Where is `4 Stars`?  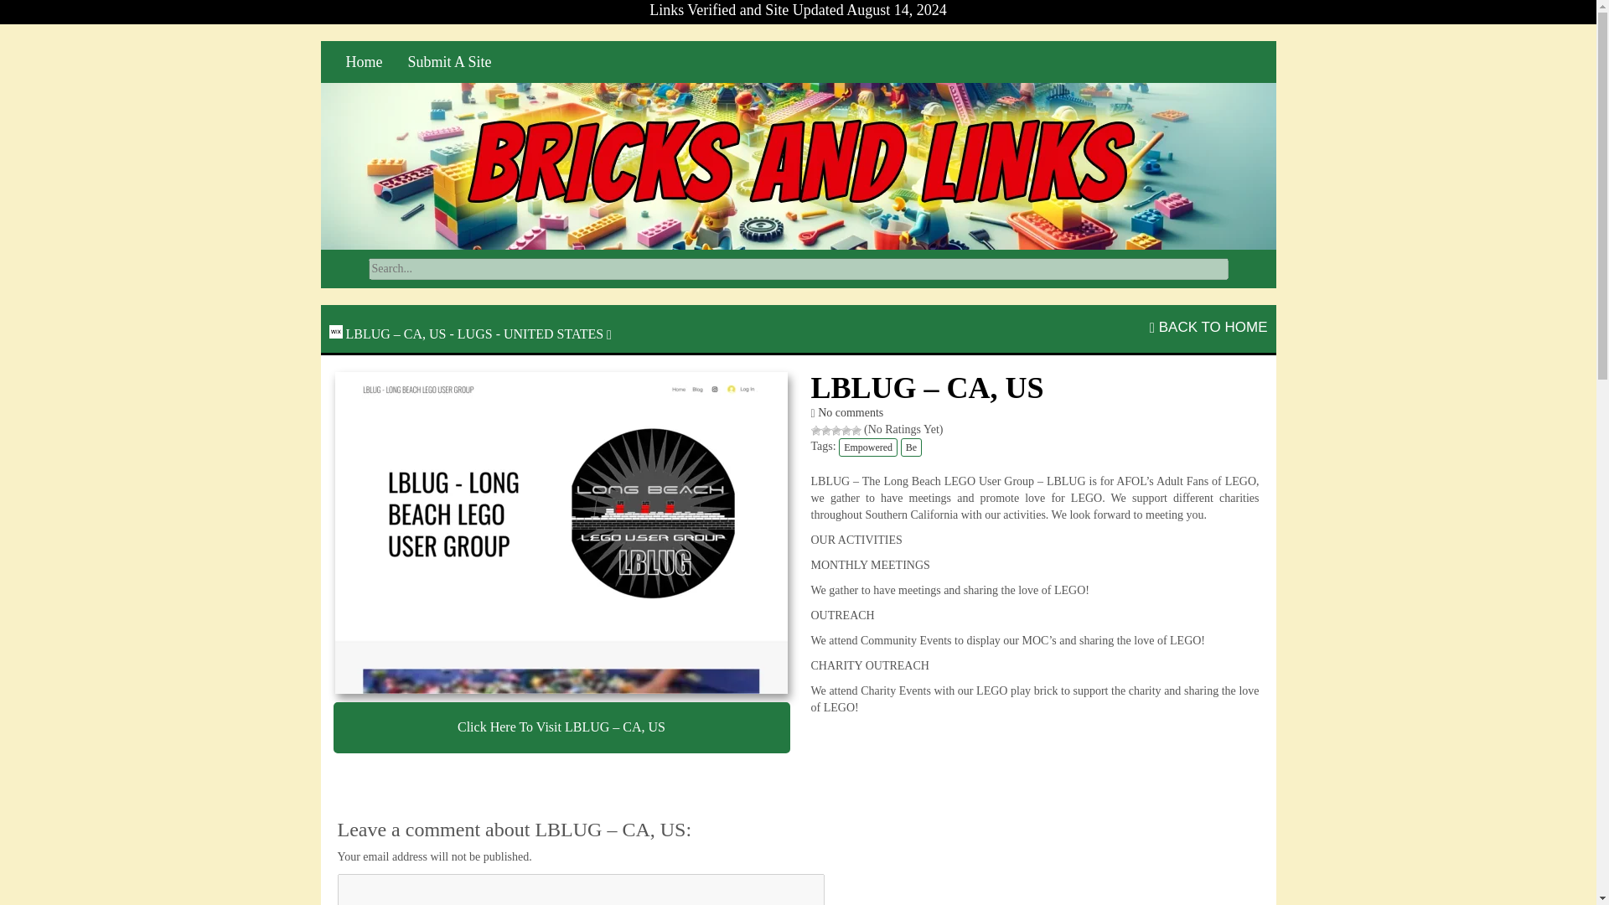
4 Stars is located at coordinates (846, 430).